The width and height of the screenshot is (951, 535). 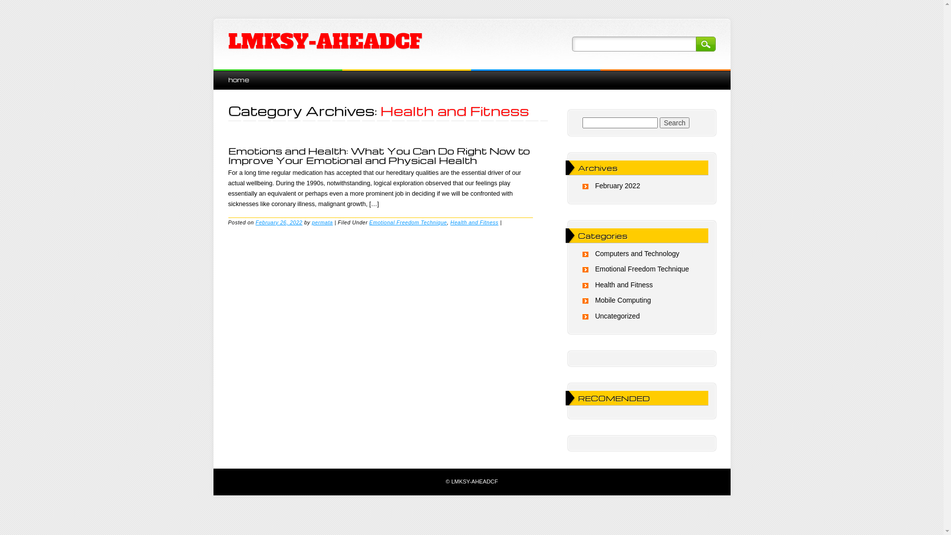 What do you see at coordinates (617, 186) in the screenshot?
I see `February 2022` at bounding box center [617, 186].